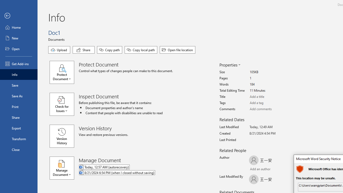 Image resolution: width=343 pixels, height=193 pixels. Describe the element at coordinates (270, 97) in the screenshot. I see `Title` at that location.